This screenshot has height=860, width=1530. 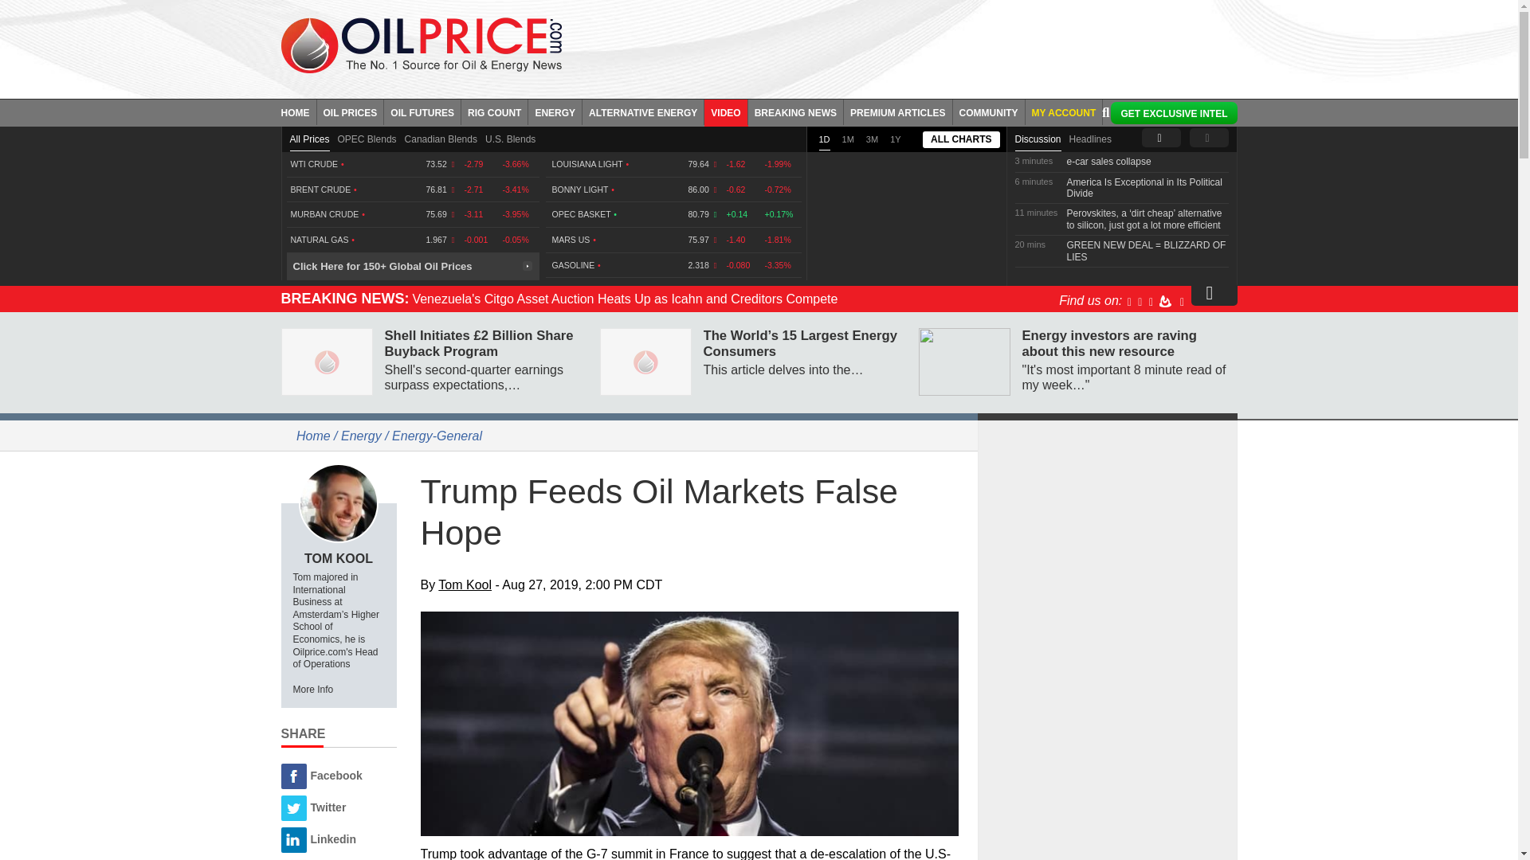 I want to click on COMMUNITY, so click(x=989, y=111).